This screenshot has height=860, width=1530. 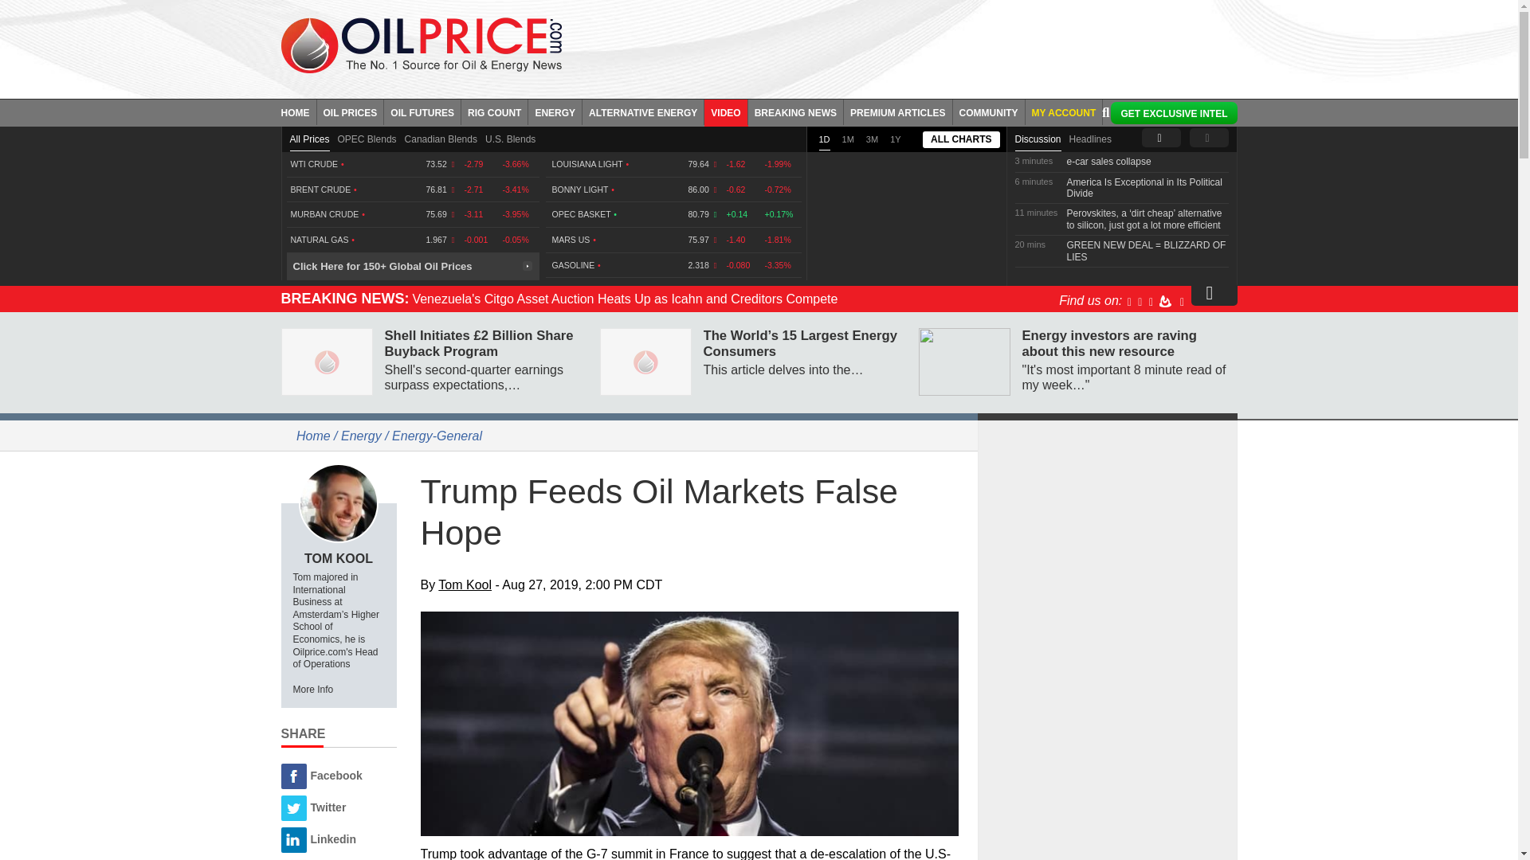 I want to click on COMMUNITY, so click(x=989, y=111).